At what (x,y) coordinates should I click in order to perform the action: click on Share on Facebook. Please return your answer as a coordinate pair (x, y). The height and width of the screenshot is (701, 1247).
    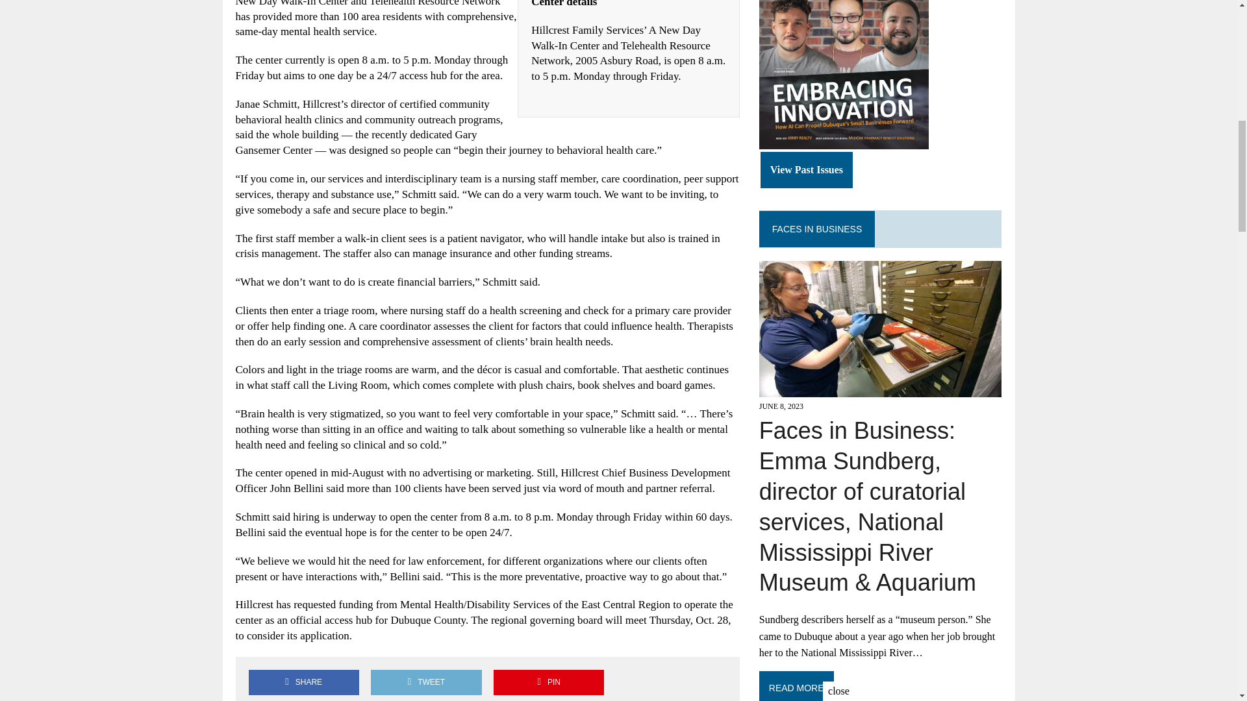
    Looking at the image, I should click on (303, 683).